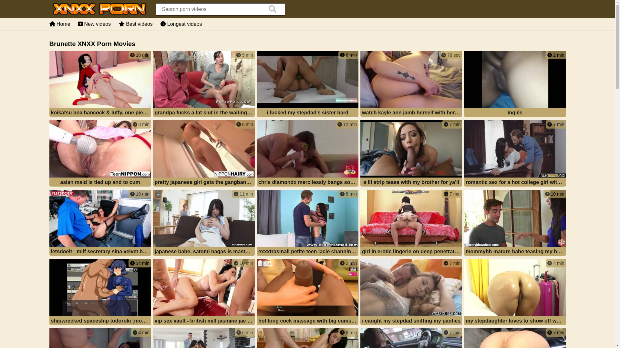 The image size is (620, 348). I want to click on Home, so click(59, 24).